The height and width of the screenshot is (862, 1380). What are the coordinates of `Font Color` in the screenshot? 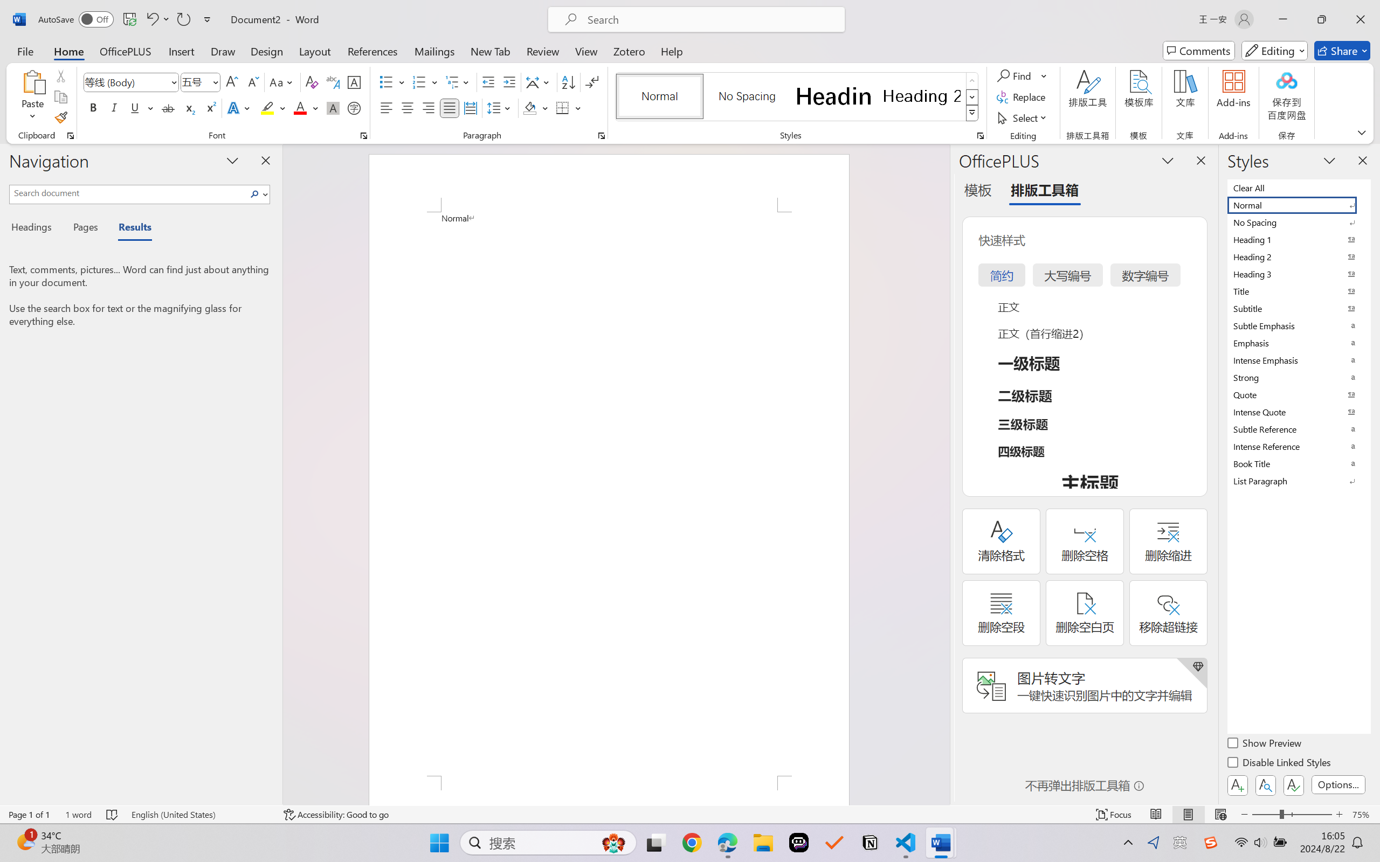 It's located at (306, 108).